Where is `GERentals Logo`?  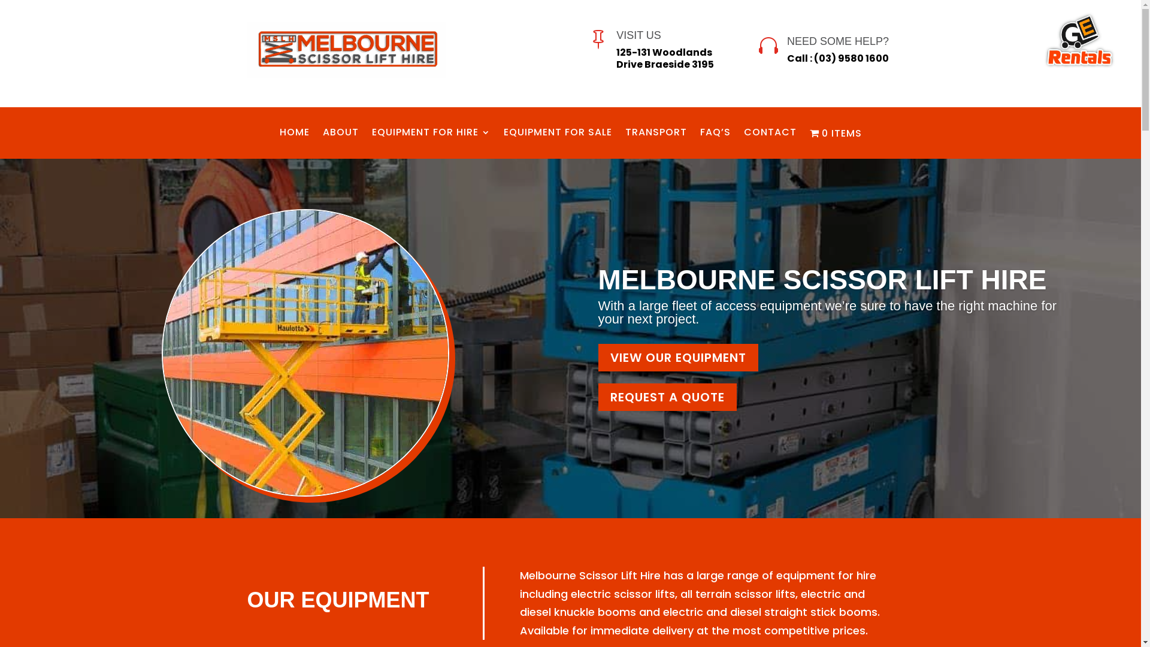 GERentals Logo is located at coordinates (1080, 42).